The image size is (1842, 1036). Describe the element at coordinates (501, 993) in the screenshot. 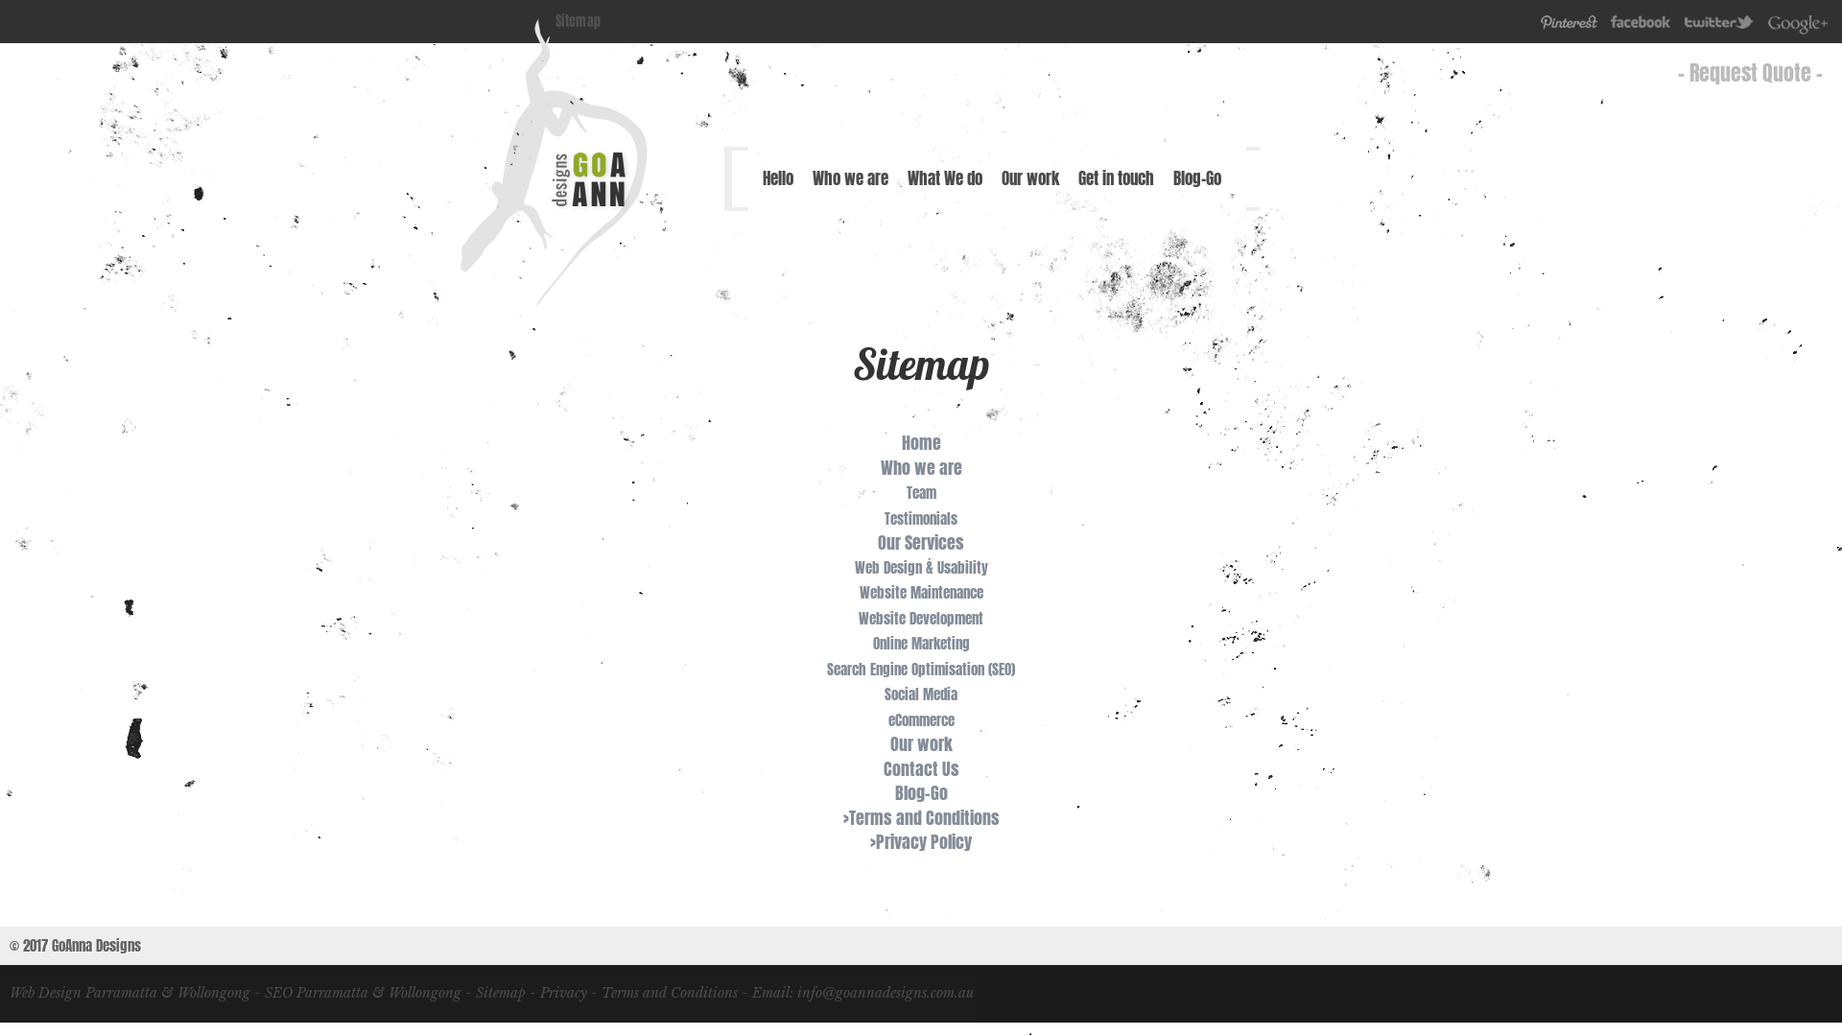

I see `Sitemap` at that location.